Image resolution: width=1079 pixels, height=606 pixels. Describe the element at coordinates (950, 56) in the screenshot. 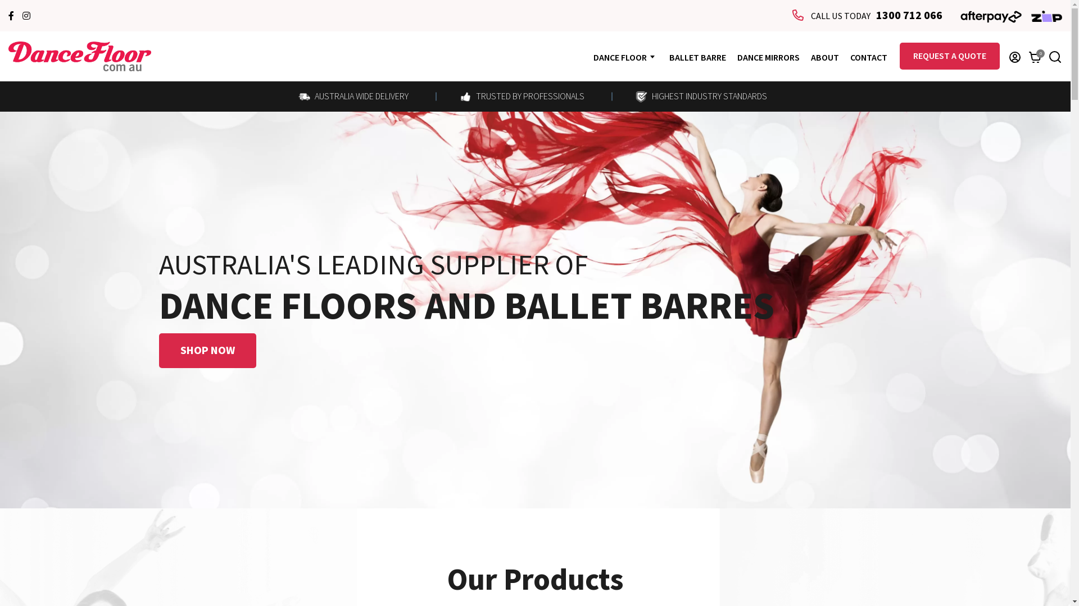

I see `REQUEST A QUOTE` at that location.